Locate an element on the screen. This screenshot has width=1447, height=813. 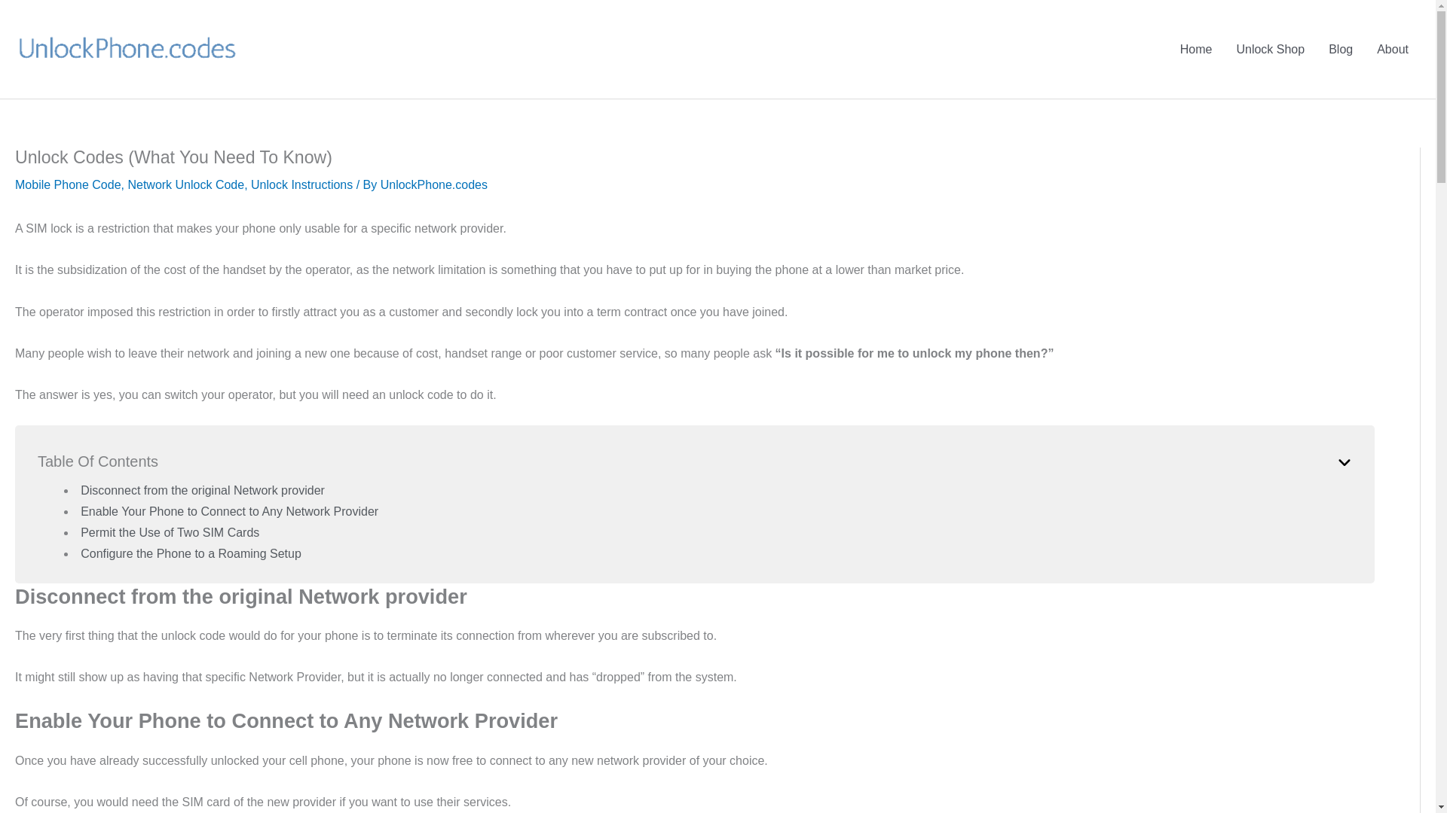
Enable Your Phone to Connect to Any Network Provider is located at coordinates (229, 510).